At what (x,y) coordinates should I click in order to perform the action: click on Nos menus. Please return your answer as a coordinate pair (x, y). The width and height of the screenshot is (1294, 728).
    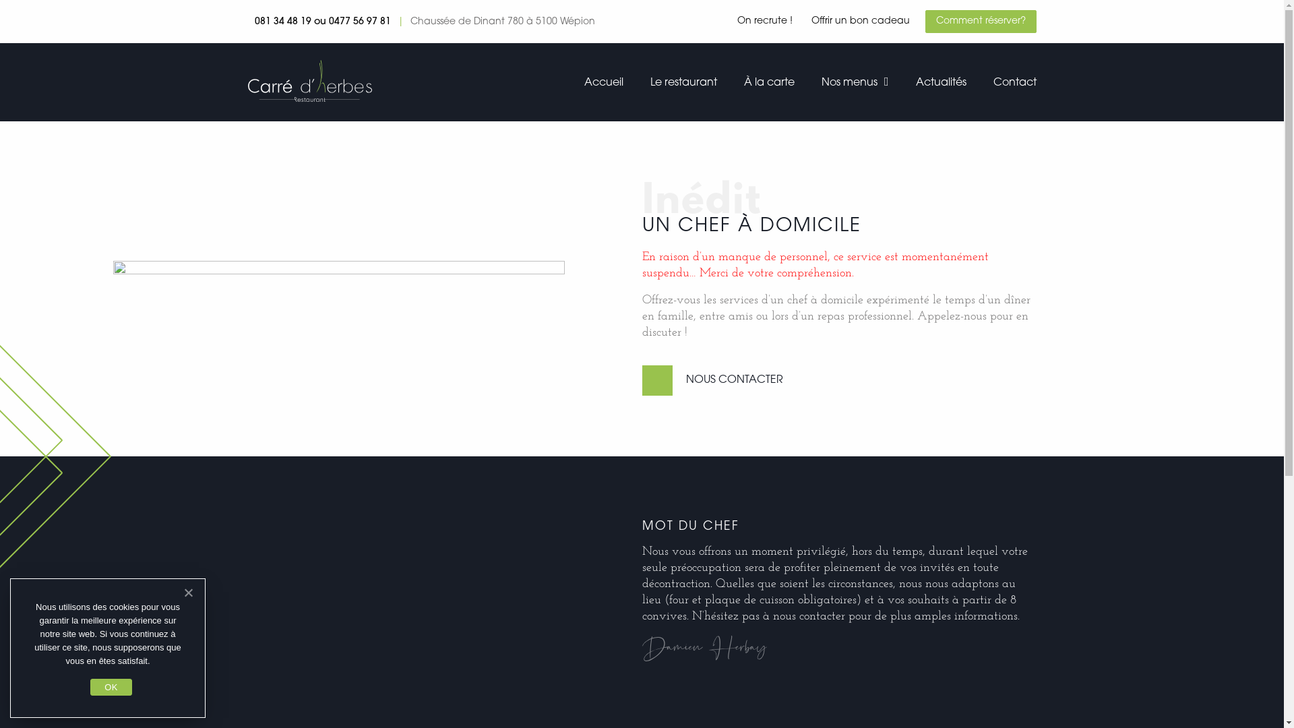
    Looking at the image, I should click on (849, 84).